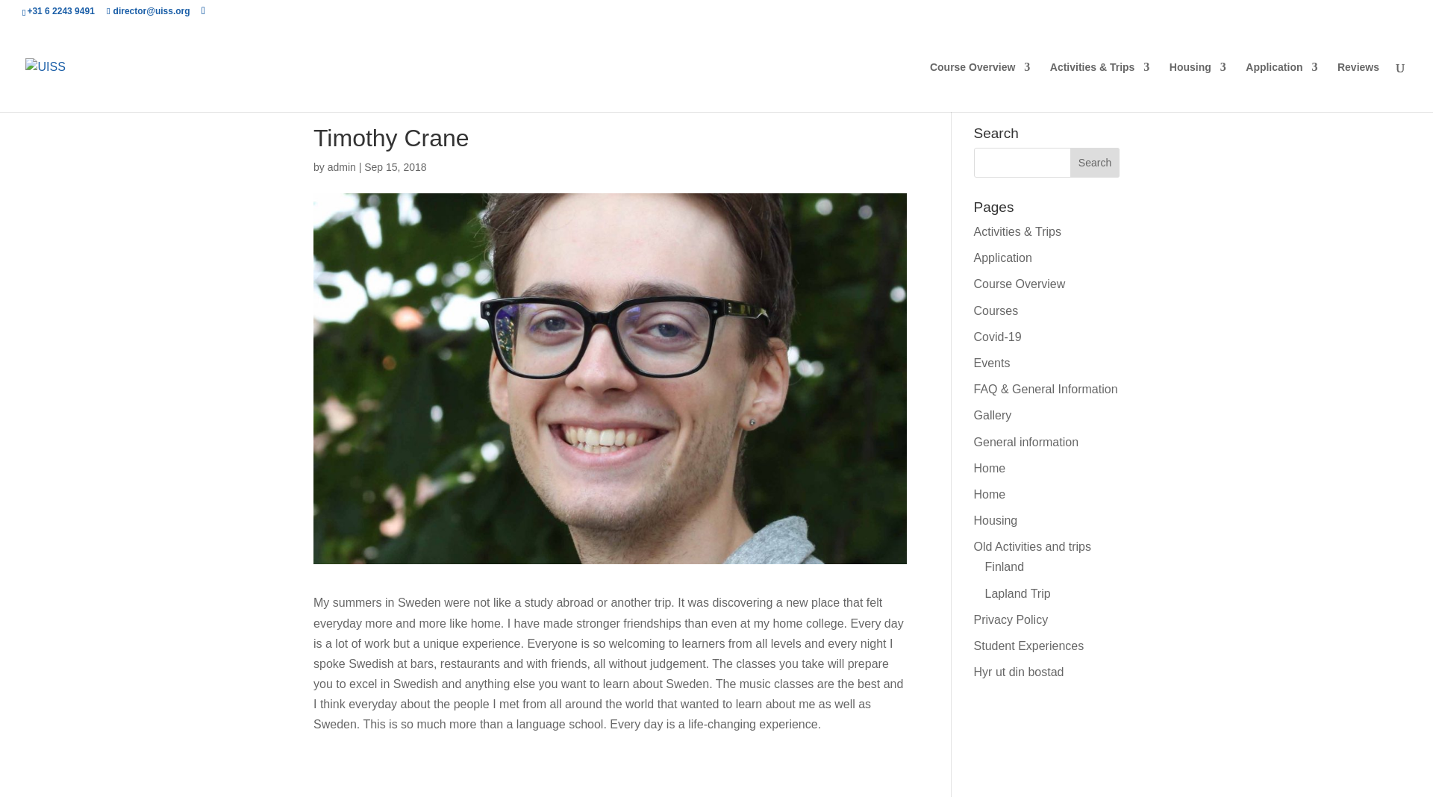  Describe the element at coordinates (342, 167) in the screenshot. I see `admin` at that location.